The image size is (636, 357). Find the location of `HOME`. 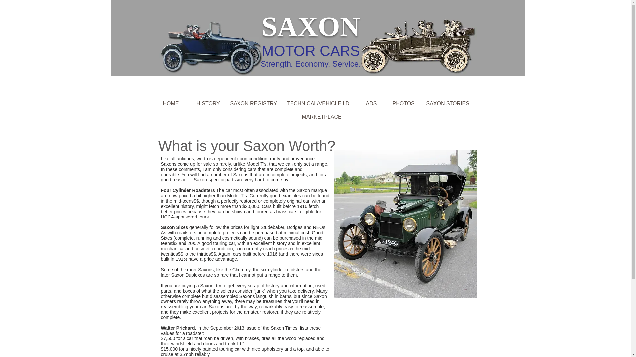

HOME is located at coordinates (171, 103).